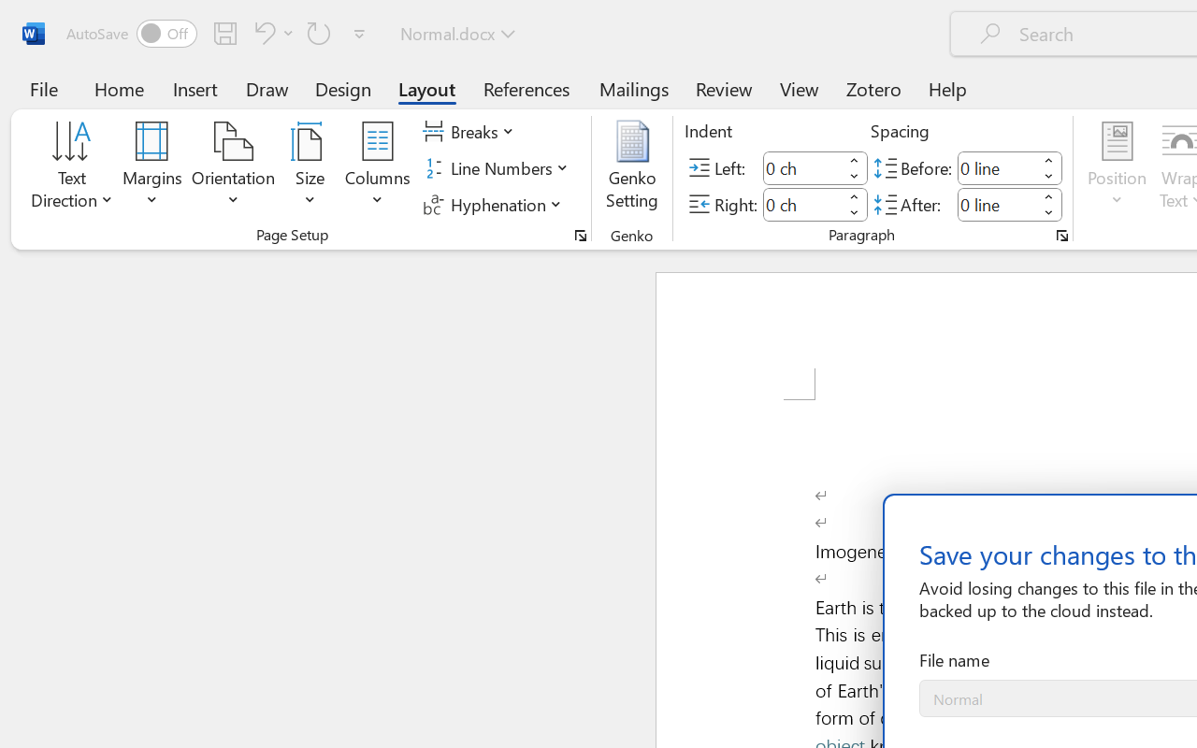 This screenshot has width=1197, height=748. What do you see at coordinates (632, 168) in the screenshot?
I see `Genko Setting...` at bounding box center [632, 168].